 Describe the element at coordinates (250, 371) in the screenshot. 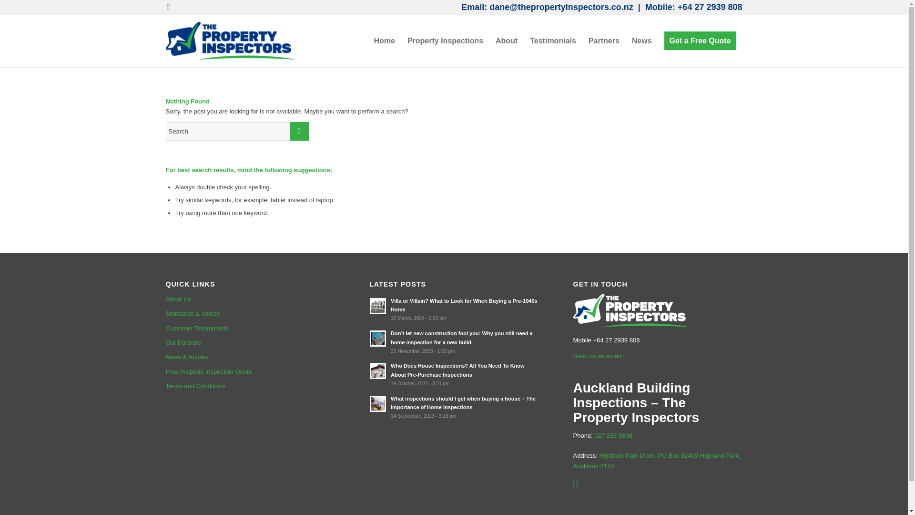

I see `Free Property Inspection Quote` at that location.